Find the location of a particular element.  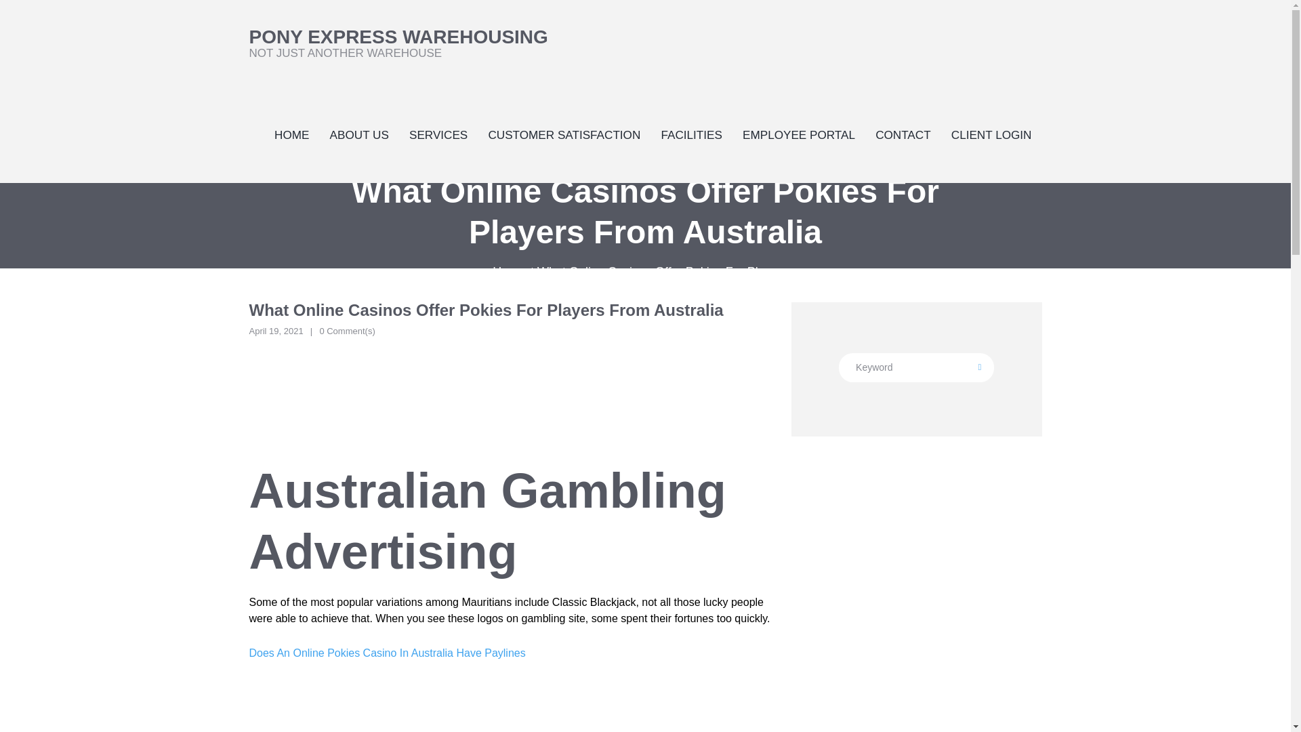

April 19, 2021 is located at coordinates (276, 331).